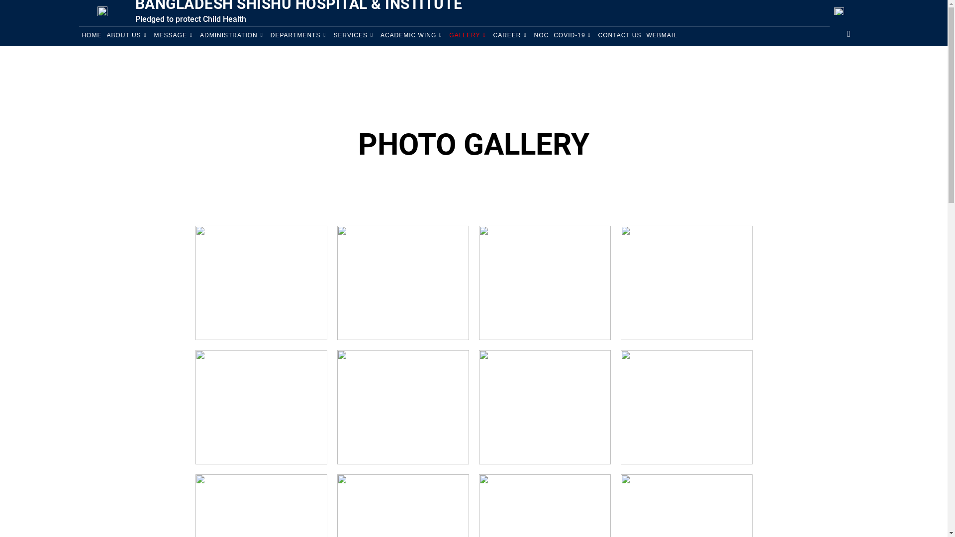  What do you see at coordinates (92, 35) in the screenshot?
I see `HOME` at bounding box center [92, 35].